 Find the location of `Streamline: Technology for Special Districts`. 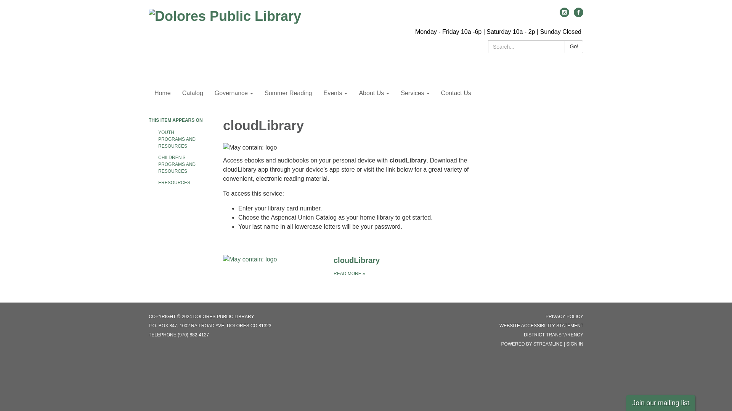

Streamline: Technology for Special Districts is located at coordinates (548, 344).